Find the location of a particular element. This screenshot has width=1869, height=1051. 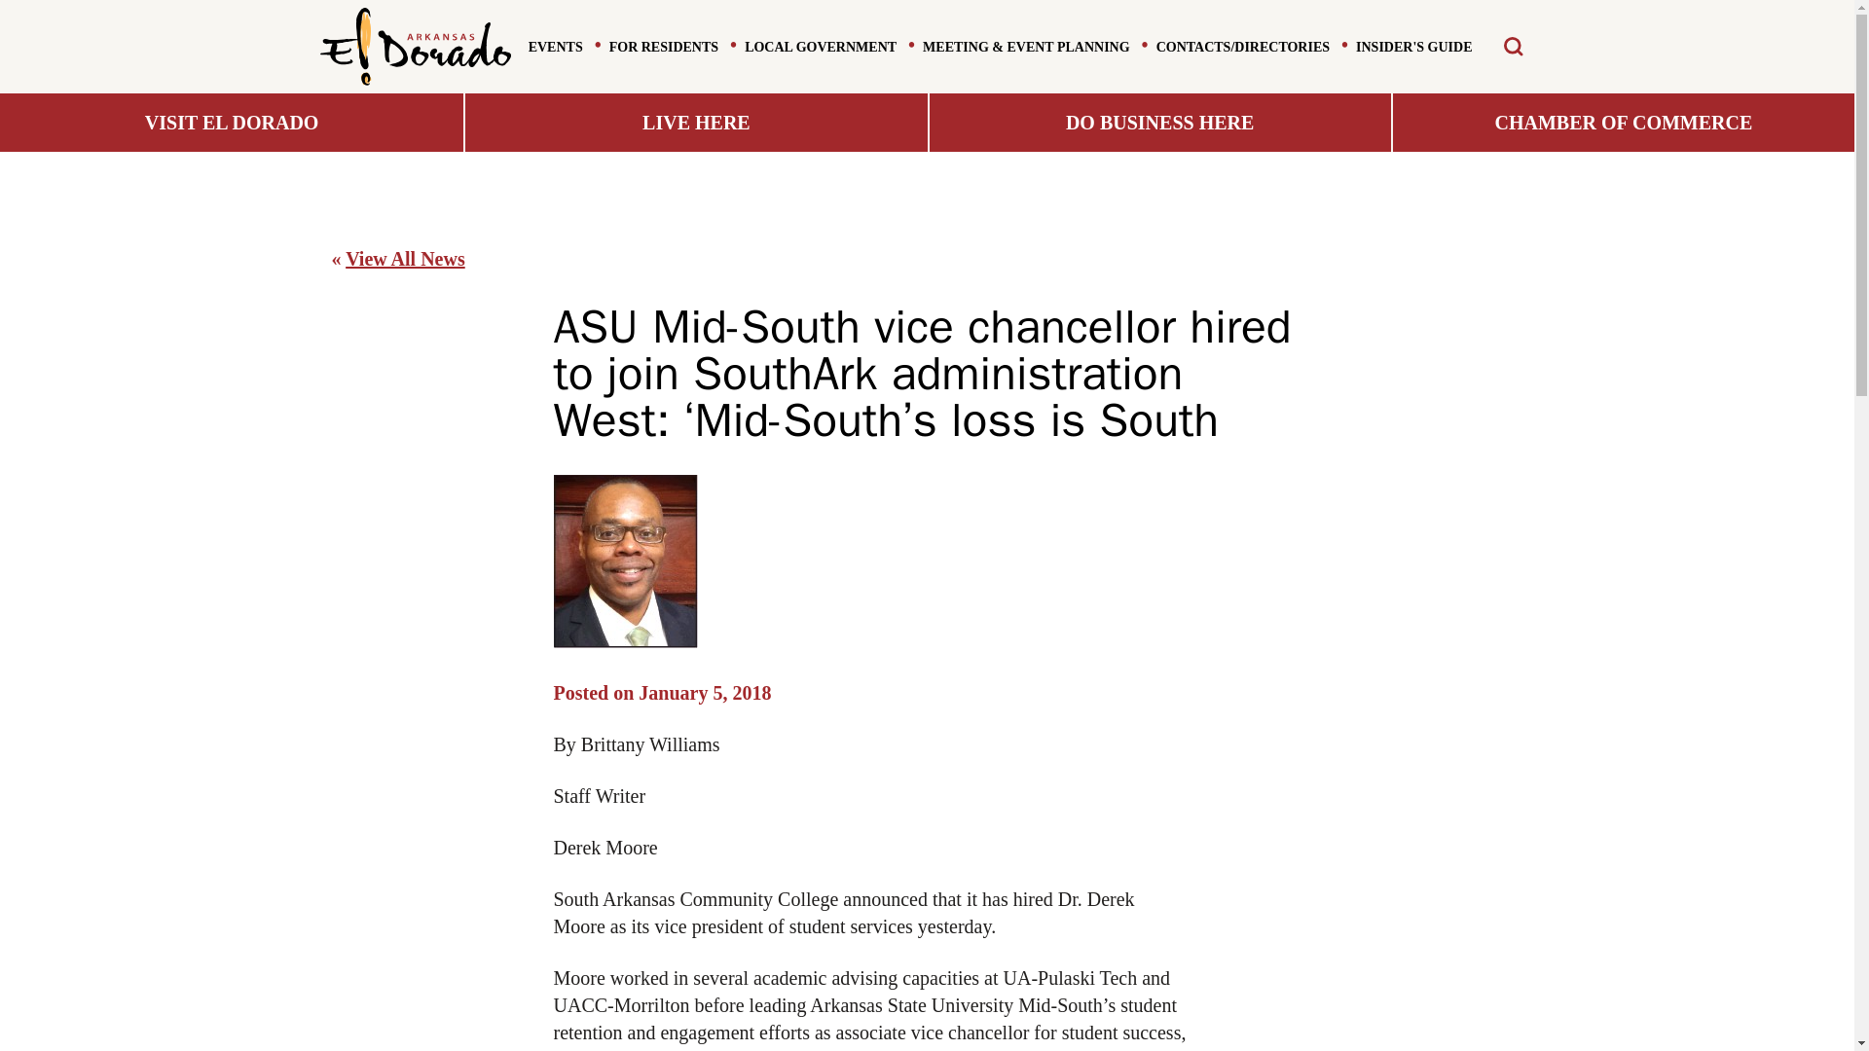

LIVE HERE is located at coordinates (695, 123).